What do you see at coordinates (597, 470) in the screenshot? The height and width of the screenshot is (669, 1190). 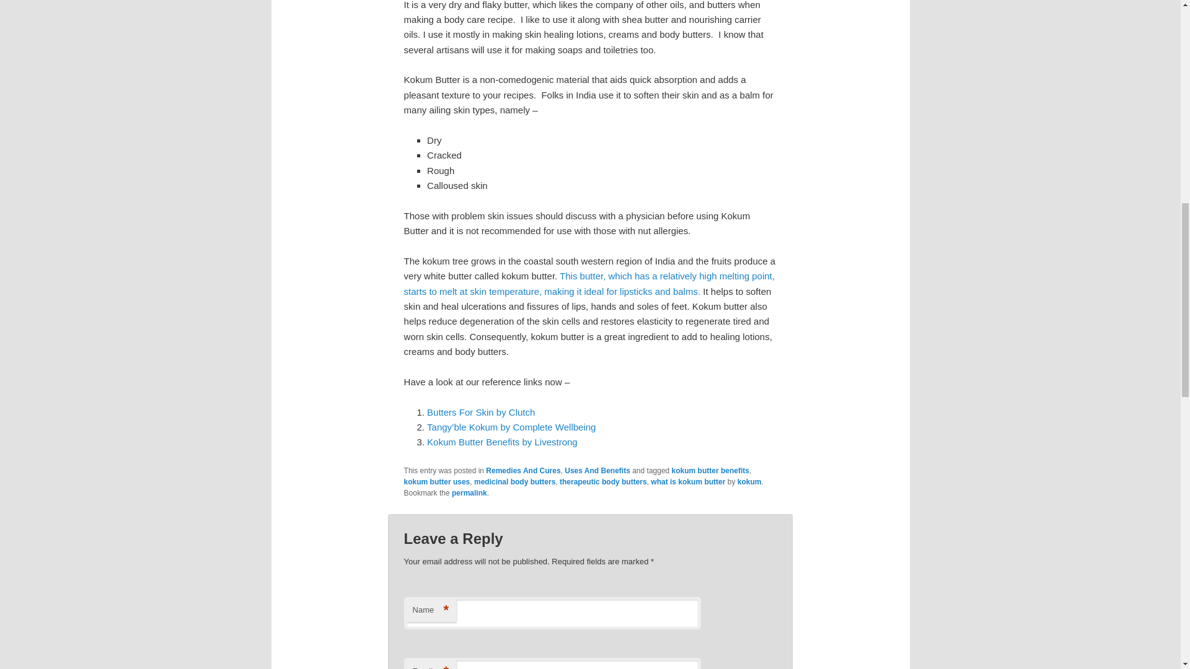 I see `Uses And Benefits` at bounding box center [597, 470].